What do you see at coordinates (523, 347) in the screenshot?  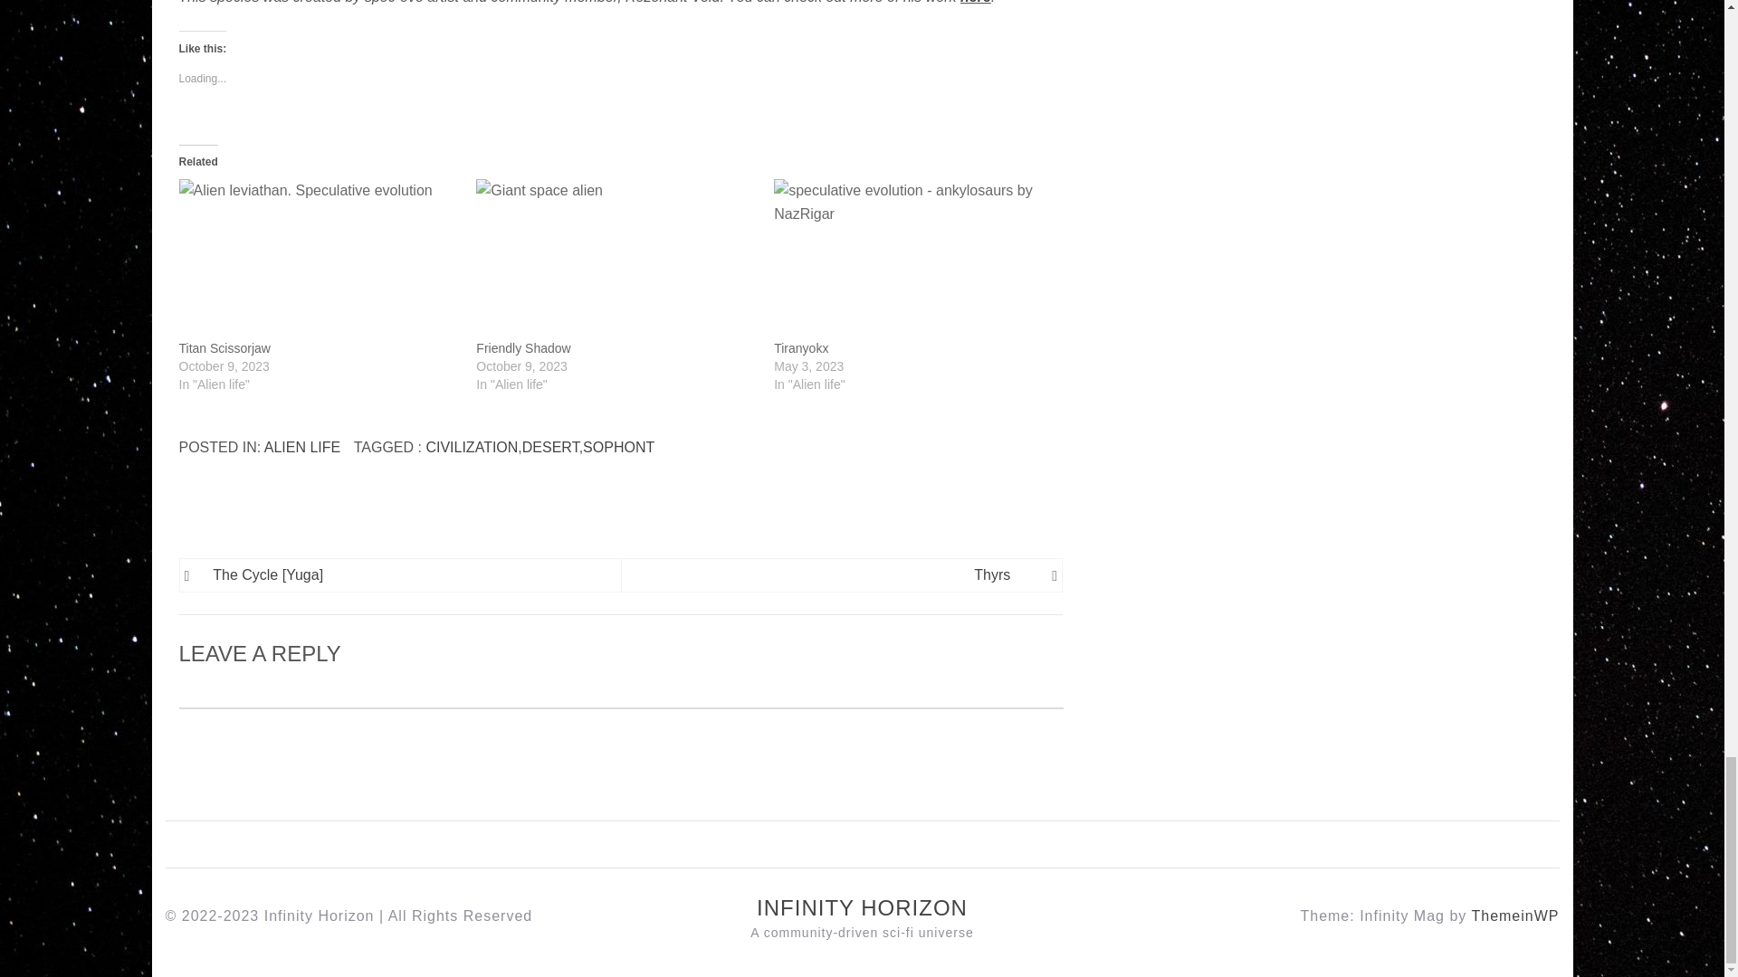 I see `Friendly Shadow` at bounding box center [523, 347].